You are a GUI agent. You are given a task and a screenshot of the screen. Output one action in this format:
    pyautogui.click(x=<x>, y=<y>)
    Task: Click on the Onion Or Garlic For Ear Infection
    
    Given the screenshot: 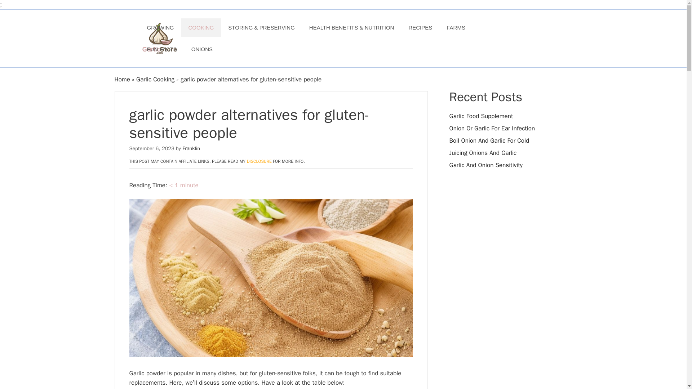 What is the action you would take?
    pyautogui.click(x=492, y=128)
    